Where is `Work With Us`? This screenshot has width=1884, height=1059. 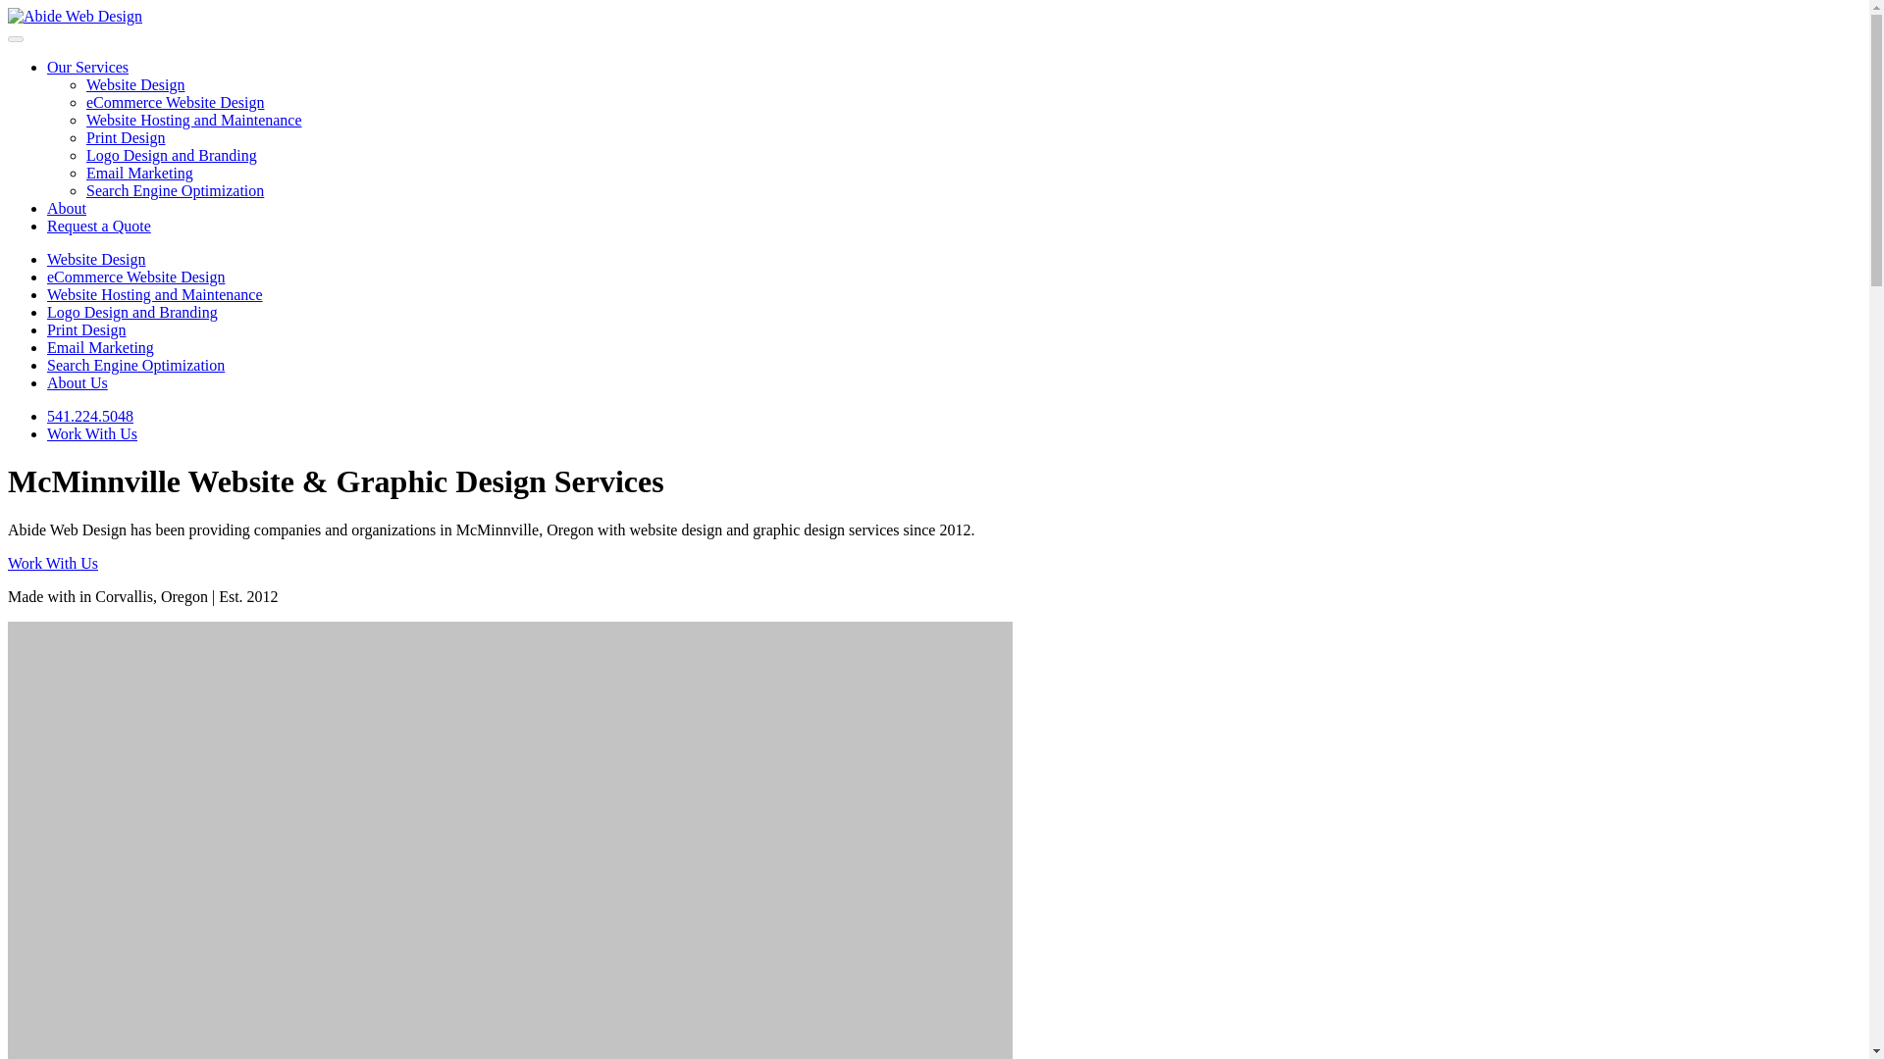 Work With Us is located at coordinates (92, 433).